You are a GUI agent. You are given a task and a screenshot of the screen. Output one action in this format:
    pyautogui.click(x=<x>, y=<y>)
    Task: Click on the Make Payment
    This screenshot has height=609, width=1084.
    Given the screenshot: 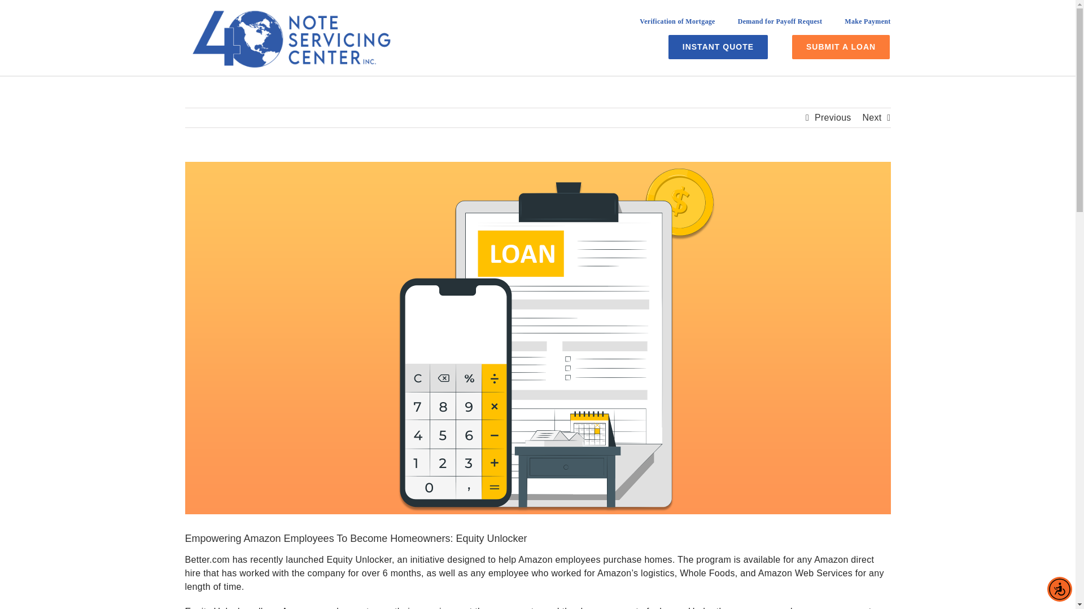 What is the action you would take?
    pyautogui.click(x=867, y=25)
    